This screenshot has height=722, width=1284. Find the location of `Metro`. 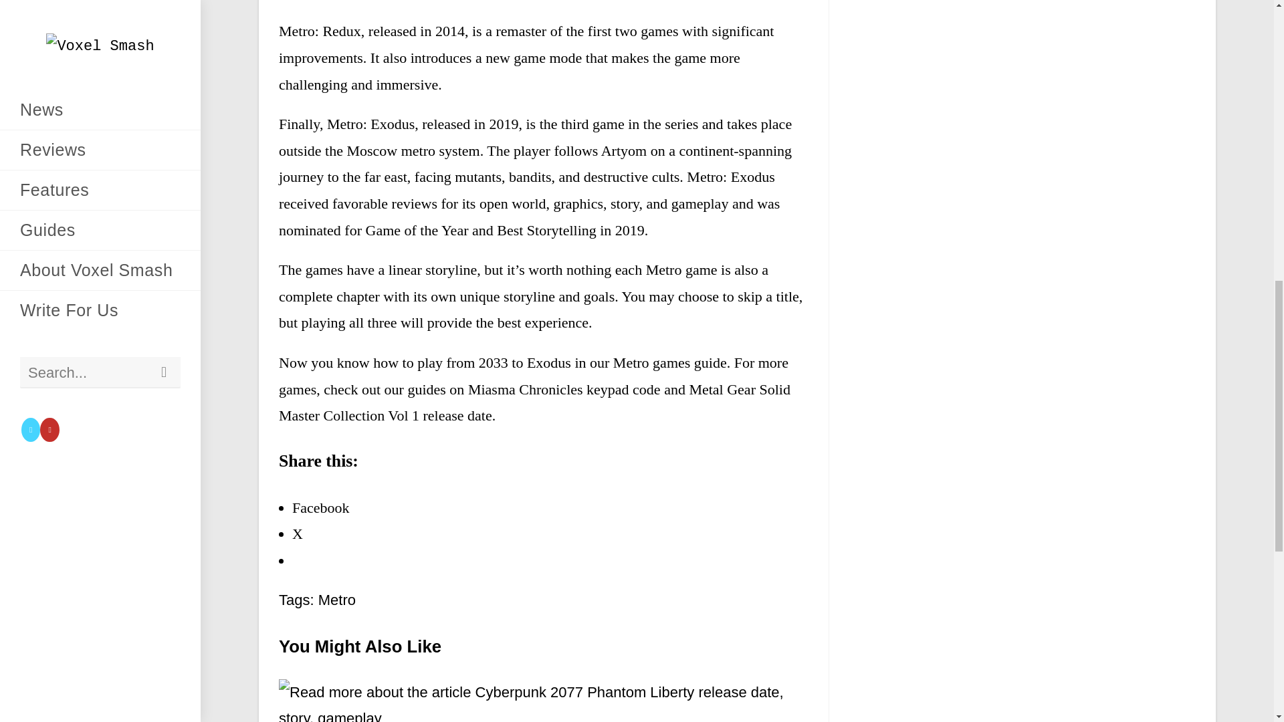

Metro is located at coordinates (337, 600).